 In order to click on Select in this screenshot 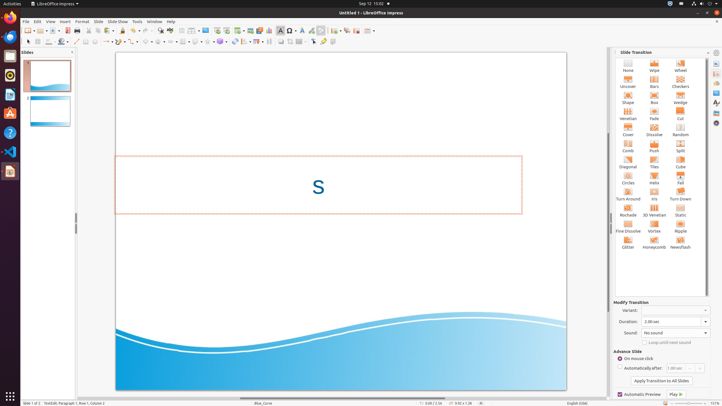, I will do `click(28, 42)`.